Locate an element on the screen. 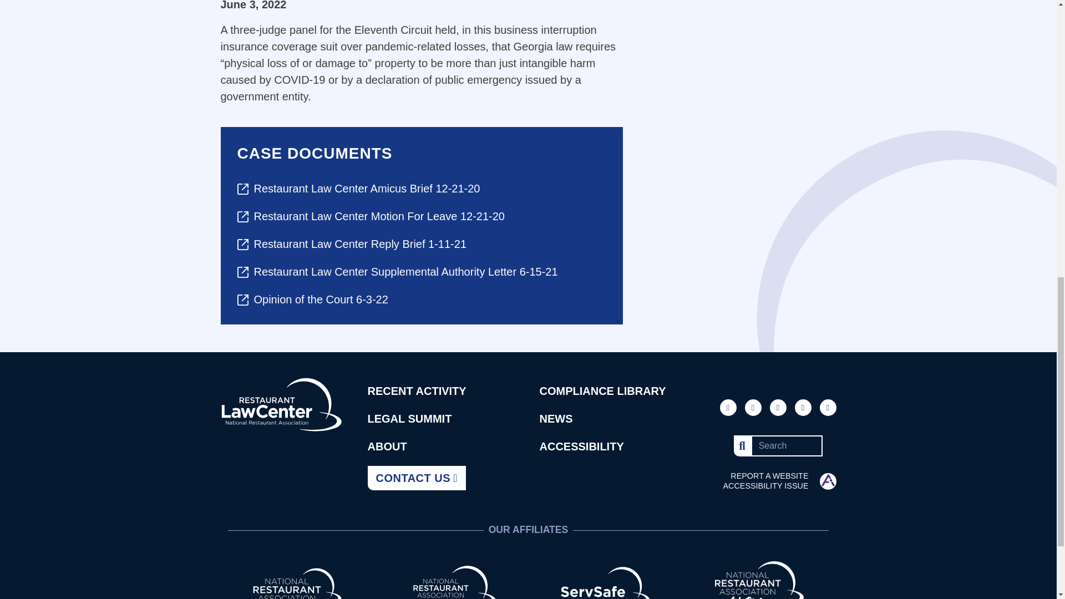 Image resolution: width=1065 pixels, height=599 pixels. COMPLIANCE LIBRARY is located at coordinates (602, 391).